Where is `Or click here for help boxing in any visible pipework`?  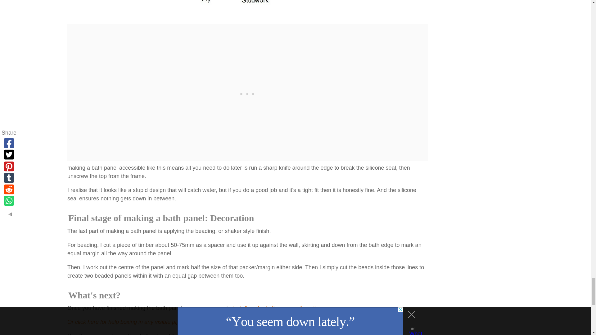 Or click here for help boxing in any visible pipework is located at coordinates (130, 322).